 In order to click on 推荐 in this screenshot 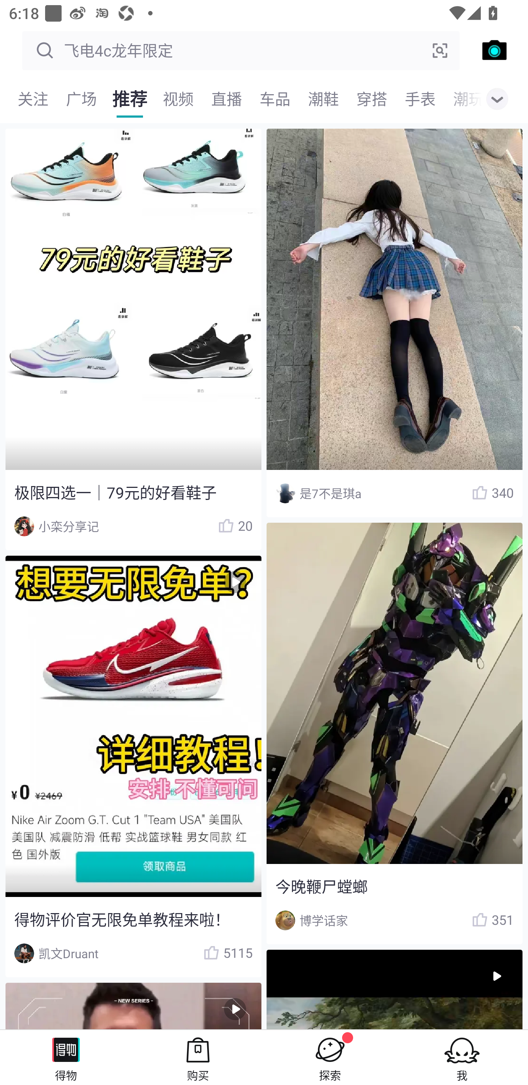, I will do `click(130, 99)`.